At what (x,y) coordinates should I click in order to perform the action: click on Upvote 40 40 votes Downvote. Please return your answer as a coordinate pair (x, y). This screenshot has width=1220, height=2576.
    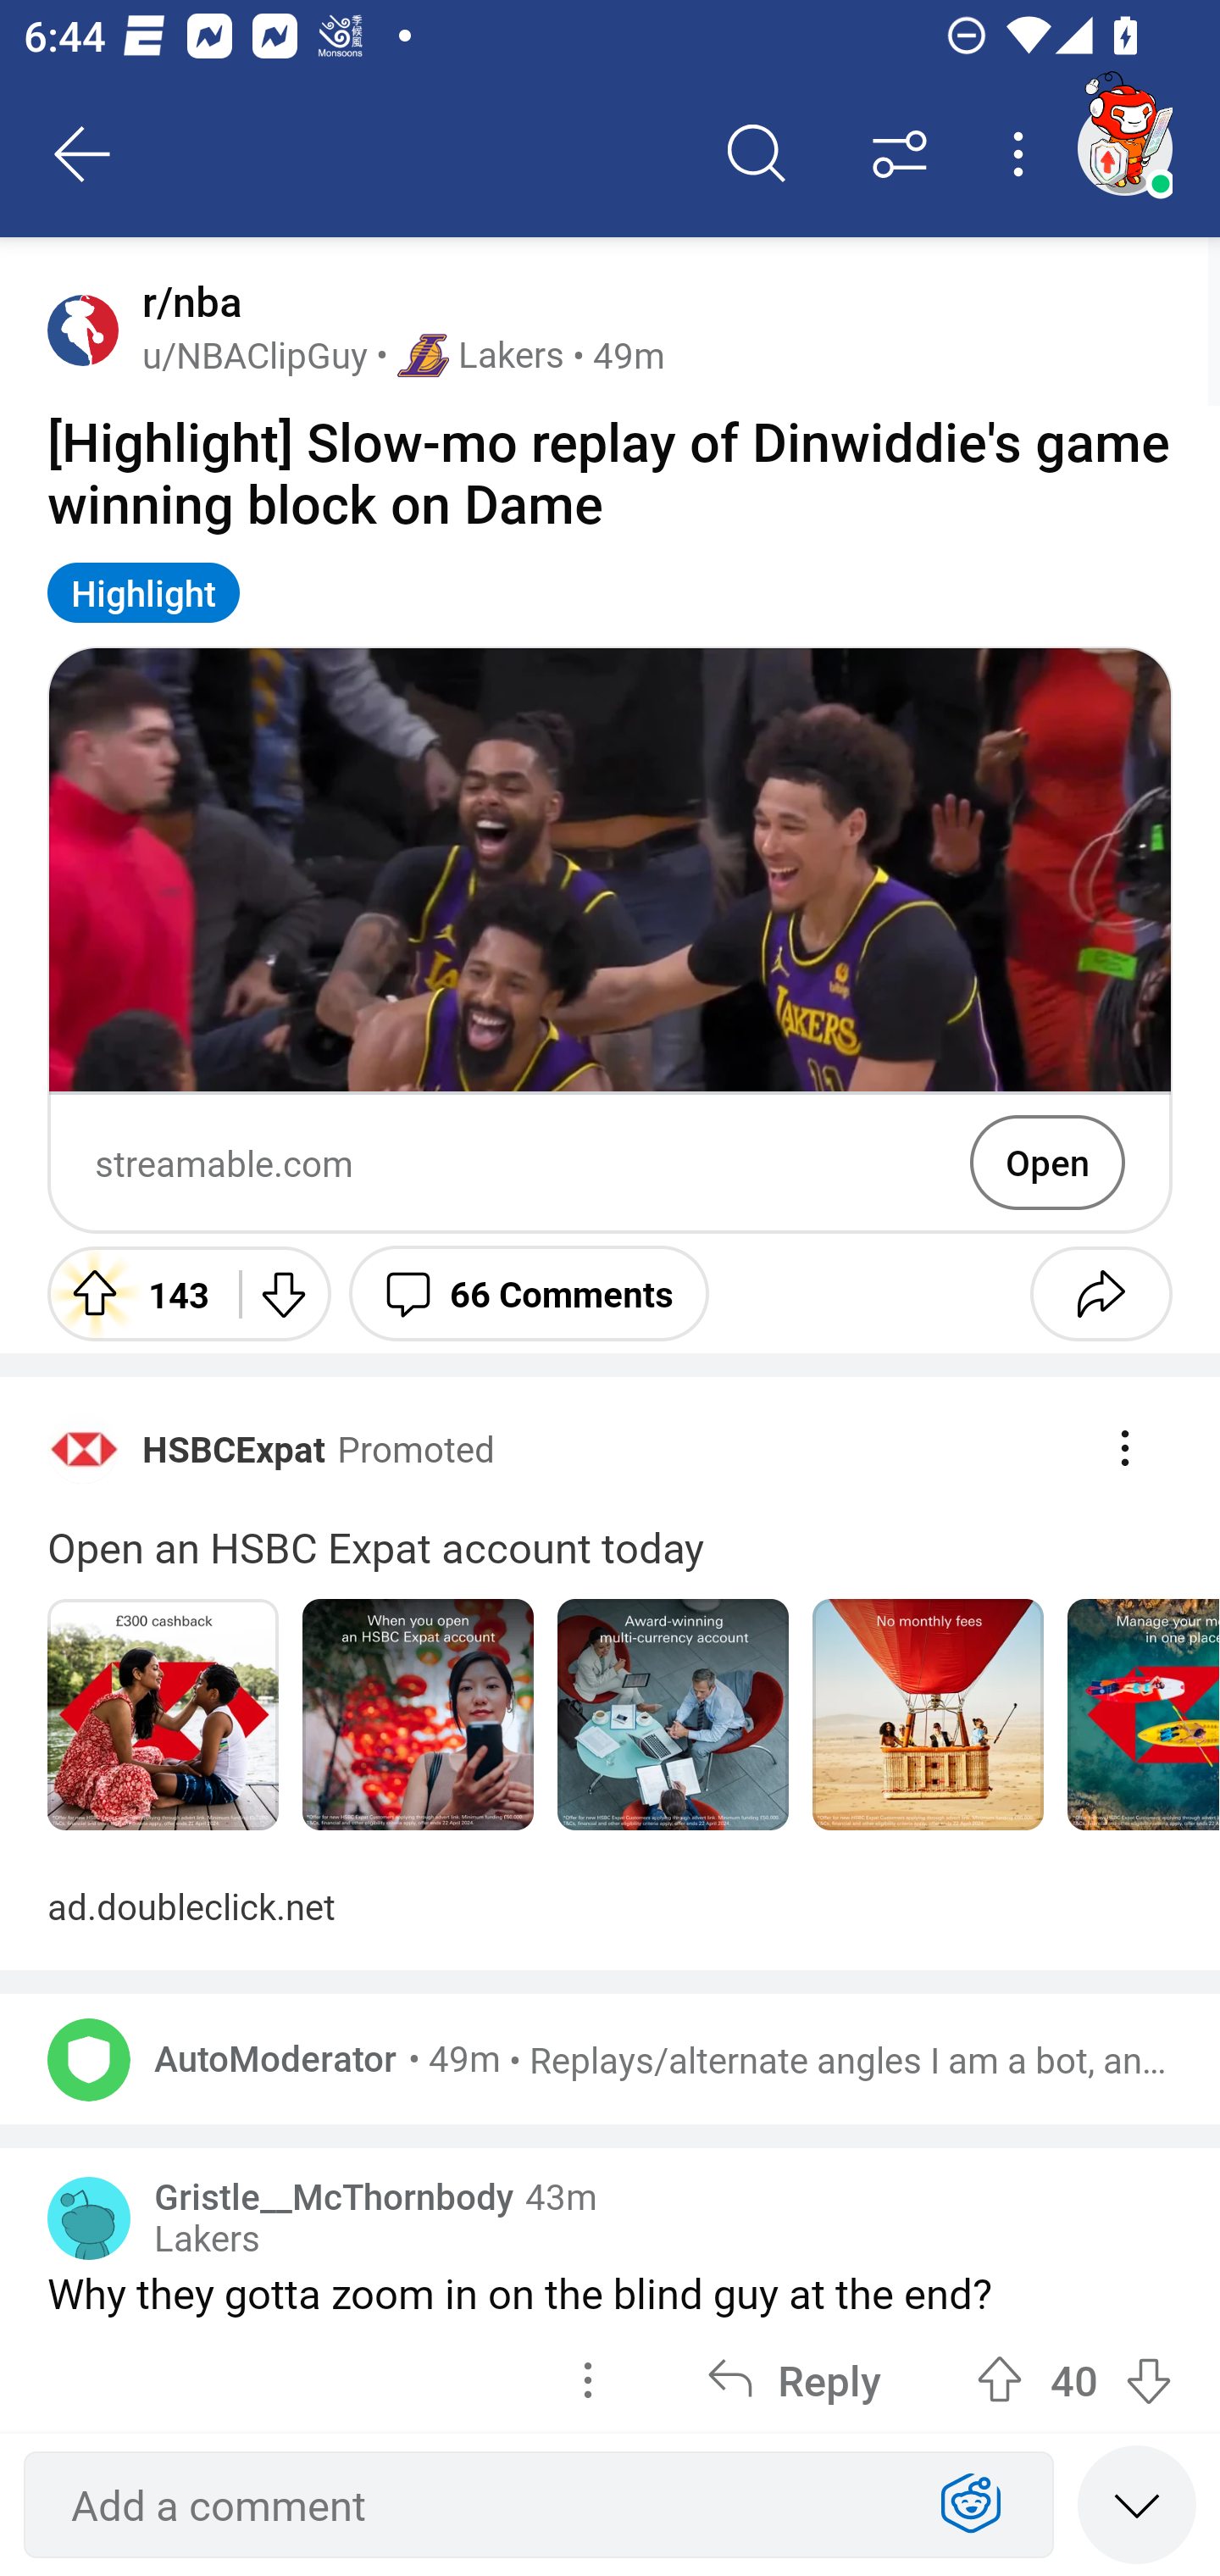
    Looking at the image, I should click on (1074, 2378).